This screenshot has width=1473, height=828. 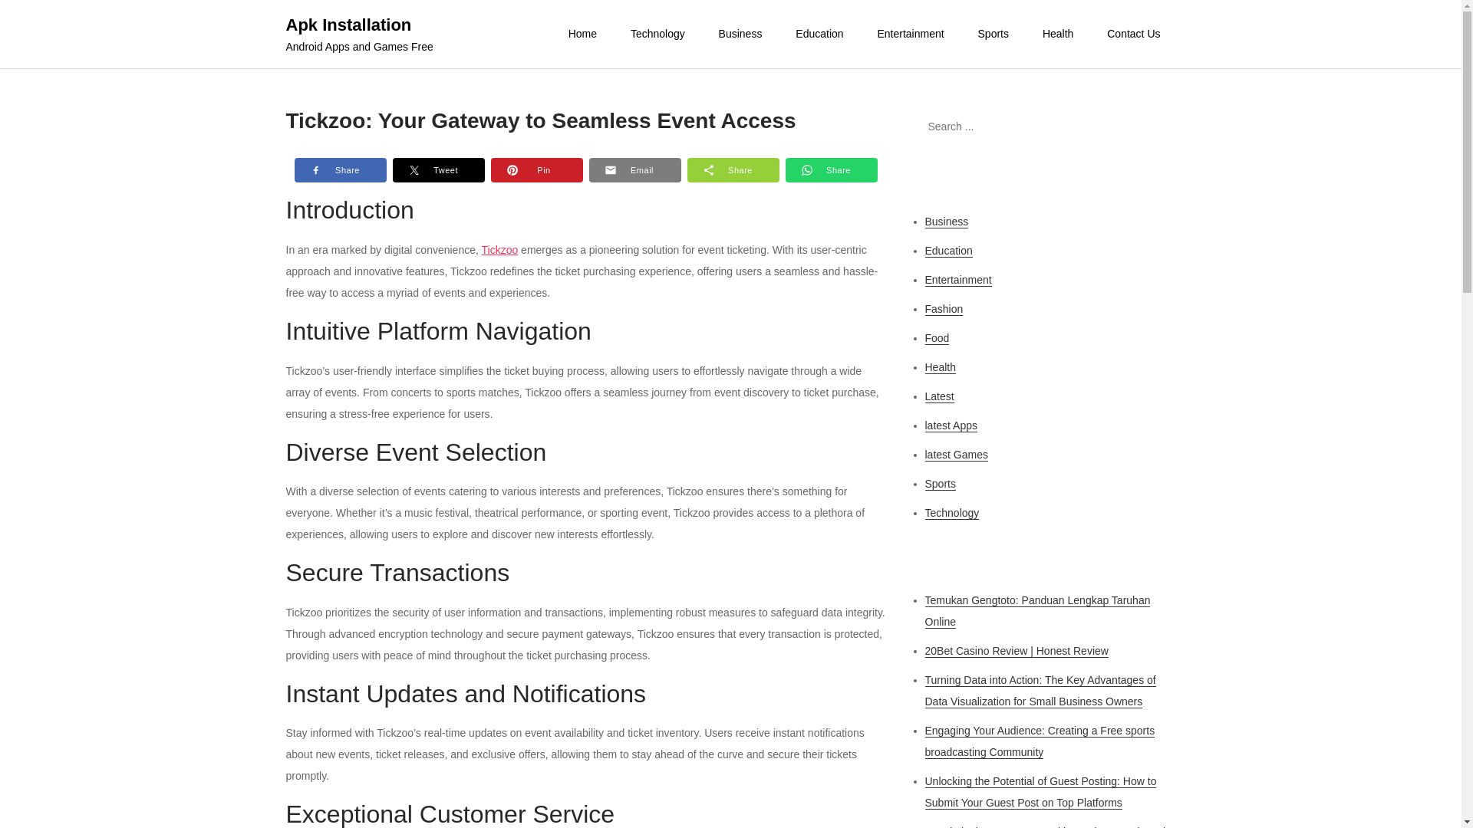 What do you see at coordinates (1156, 127) in the screenshot?
I see `Search` at bounding box center [1156, 127].